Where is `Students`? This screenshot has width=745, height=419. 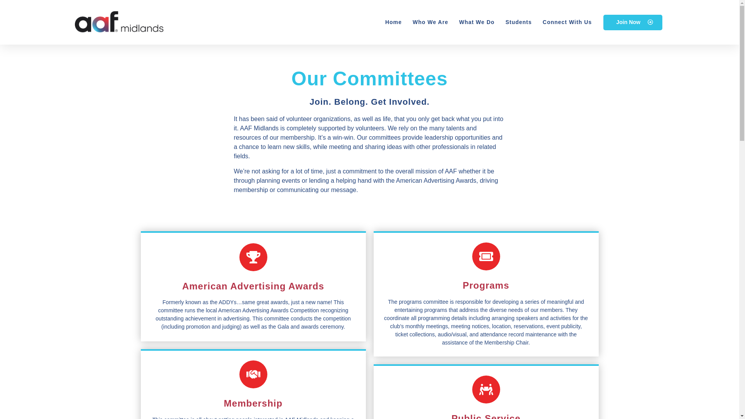 Students is located at coordinates (518, 23).